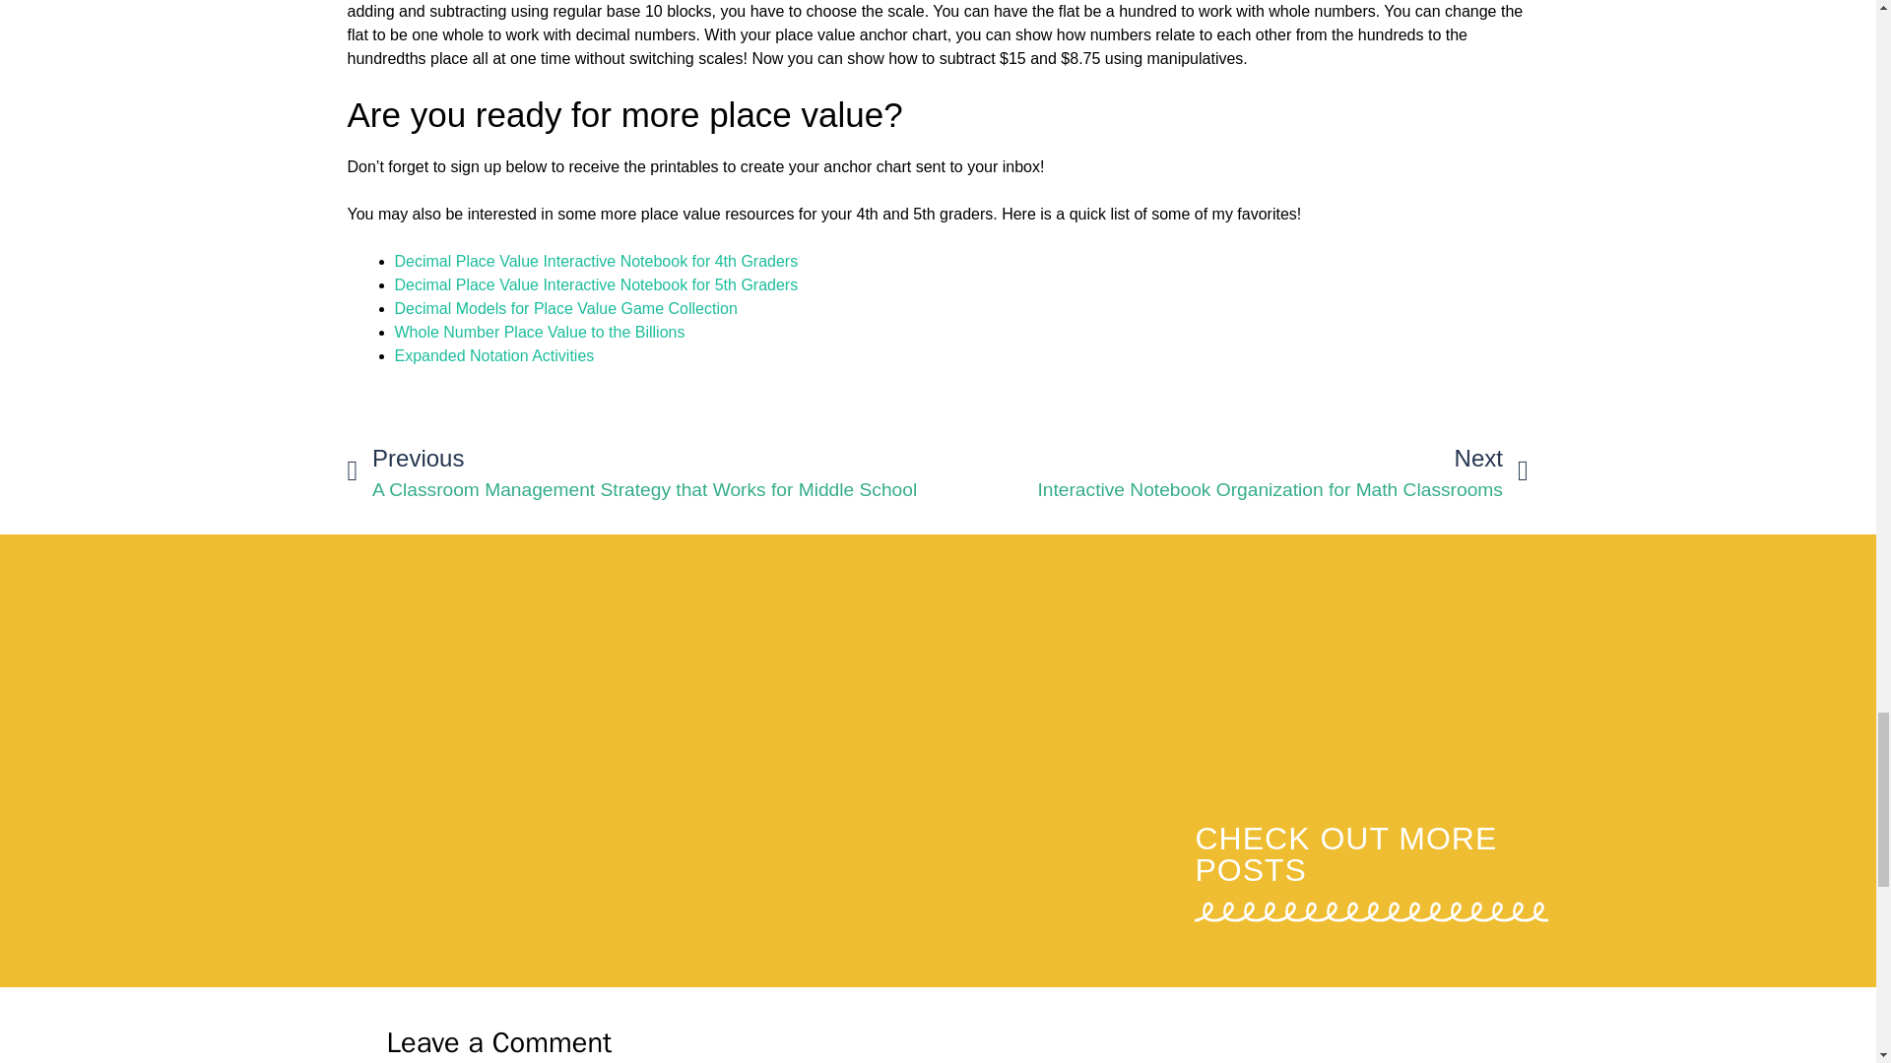 The height and width of the screenshot is (1063, 1891). I want to click on Decimal Place Value Interactive Notebook for 4th Graders, so click(1233, 472).